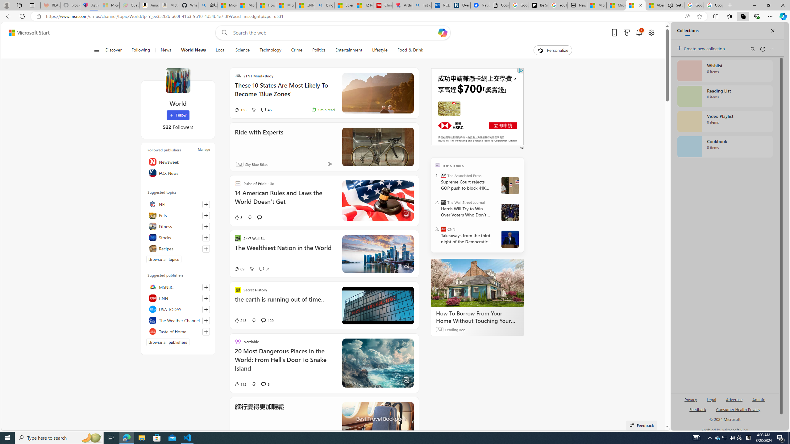  I want to click on View comments 129 Comment, so click(263, 321).